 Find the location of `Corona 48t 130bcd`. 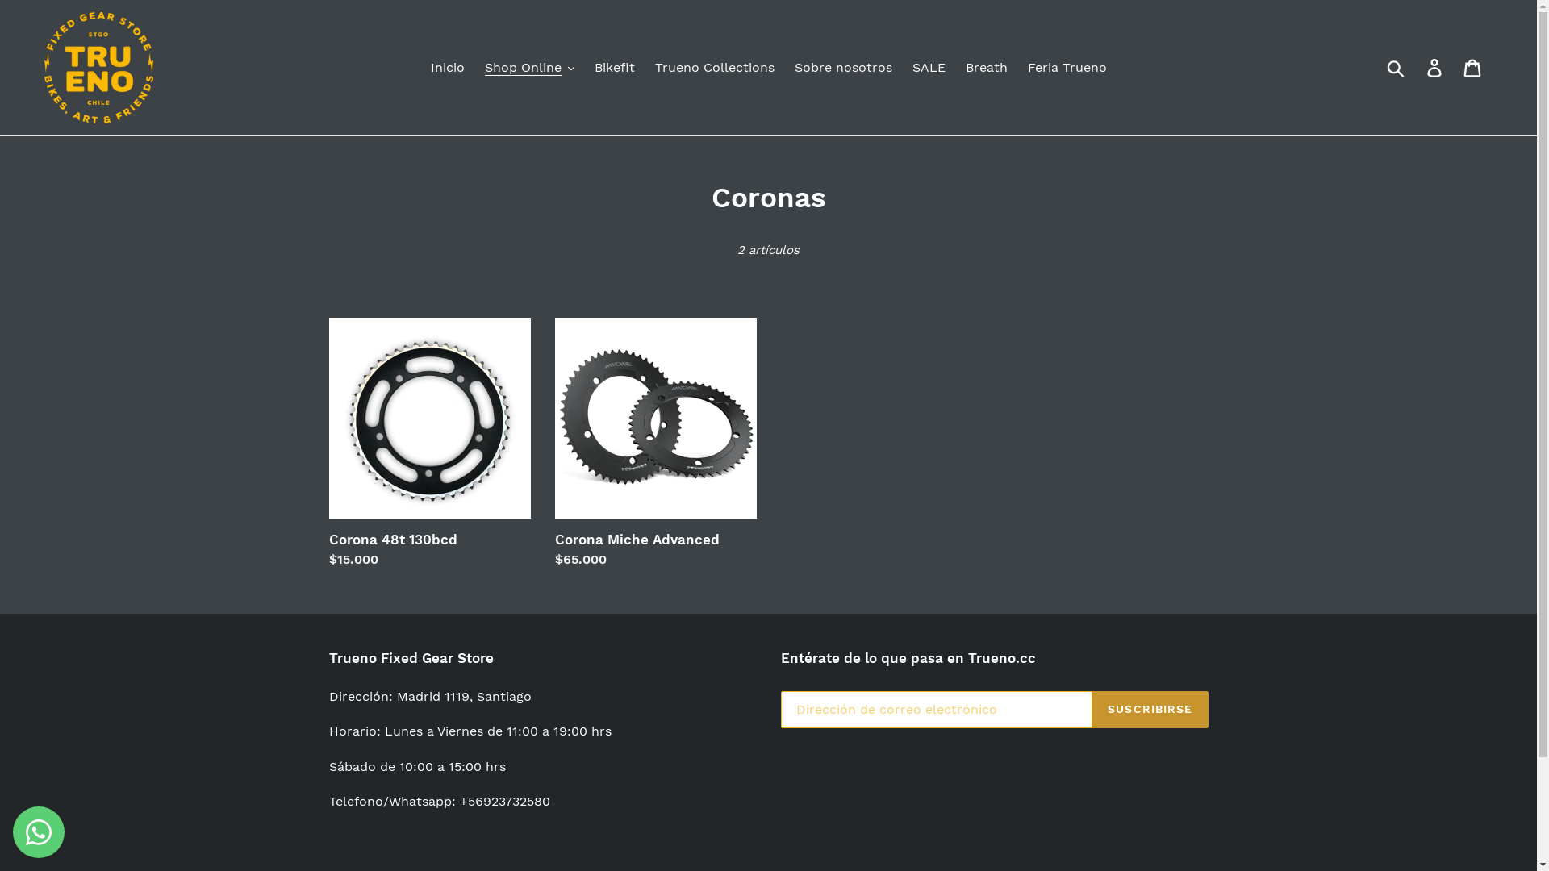

Corona 48t 130bcd is located at coordinates (430, 444).